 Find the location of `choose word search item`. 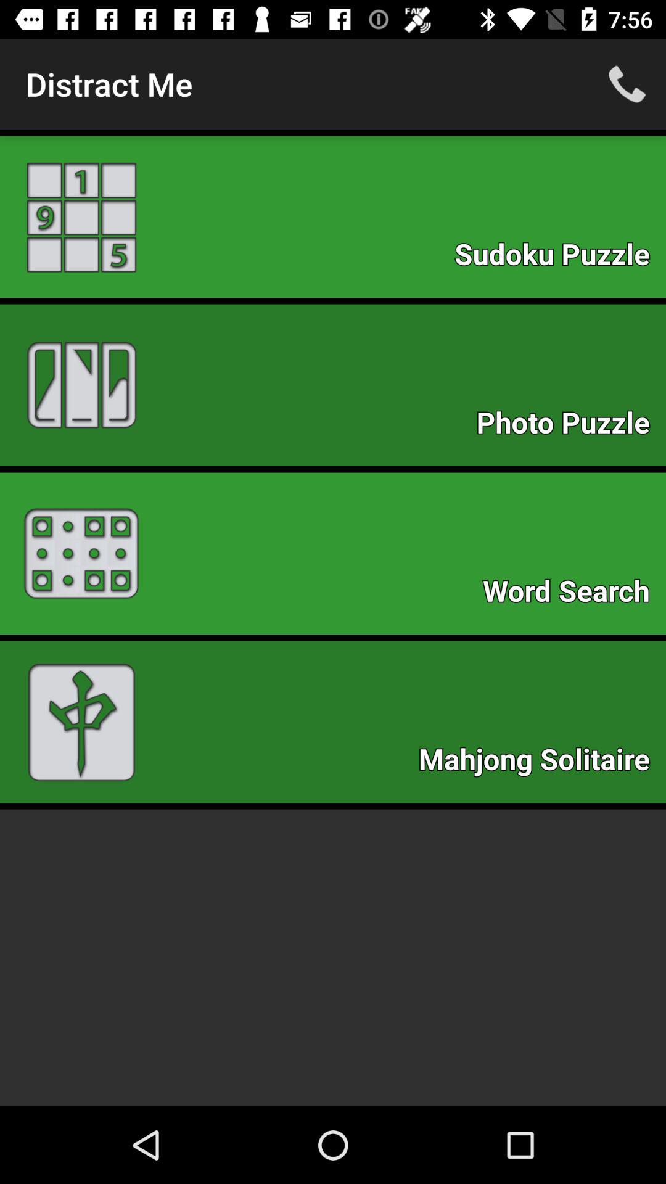

choose word search item is located at coordinates (572, 594).